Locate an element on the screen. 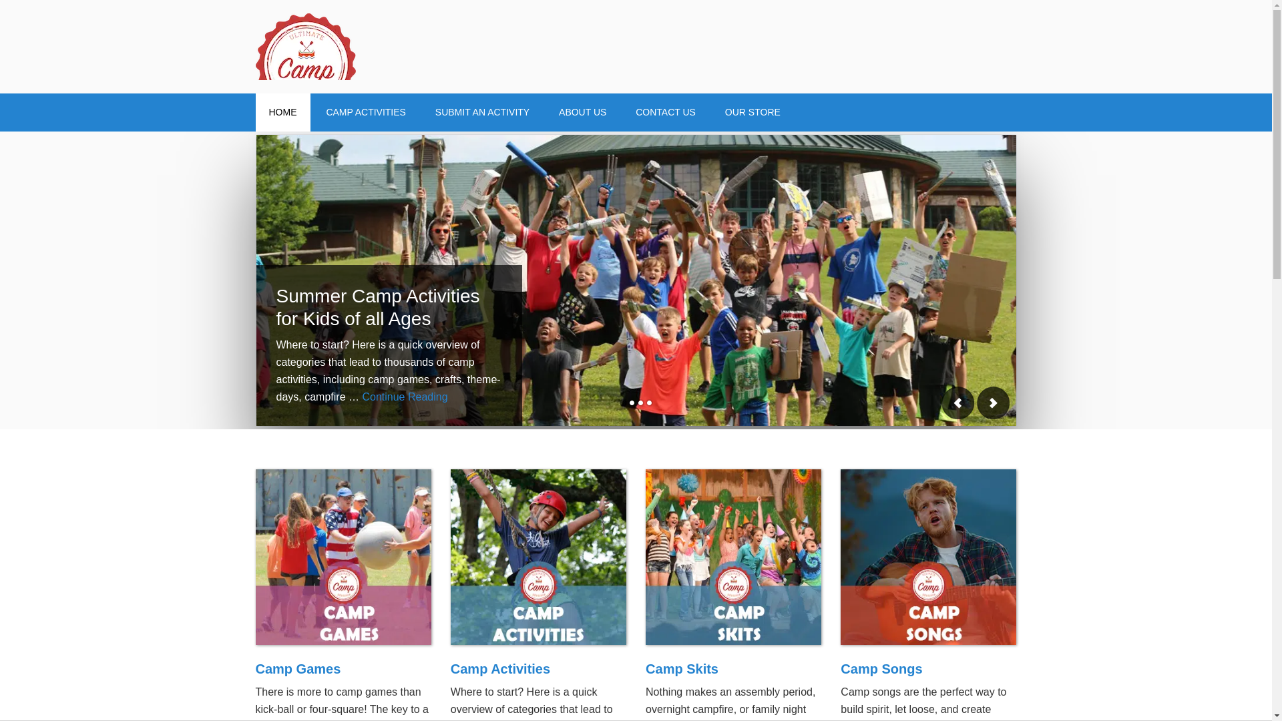  OUR STORE is located at coordinates (752, 112).